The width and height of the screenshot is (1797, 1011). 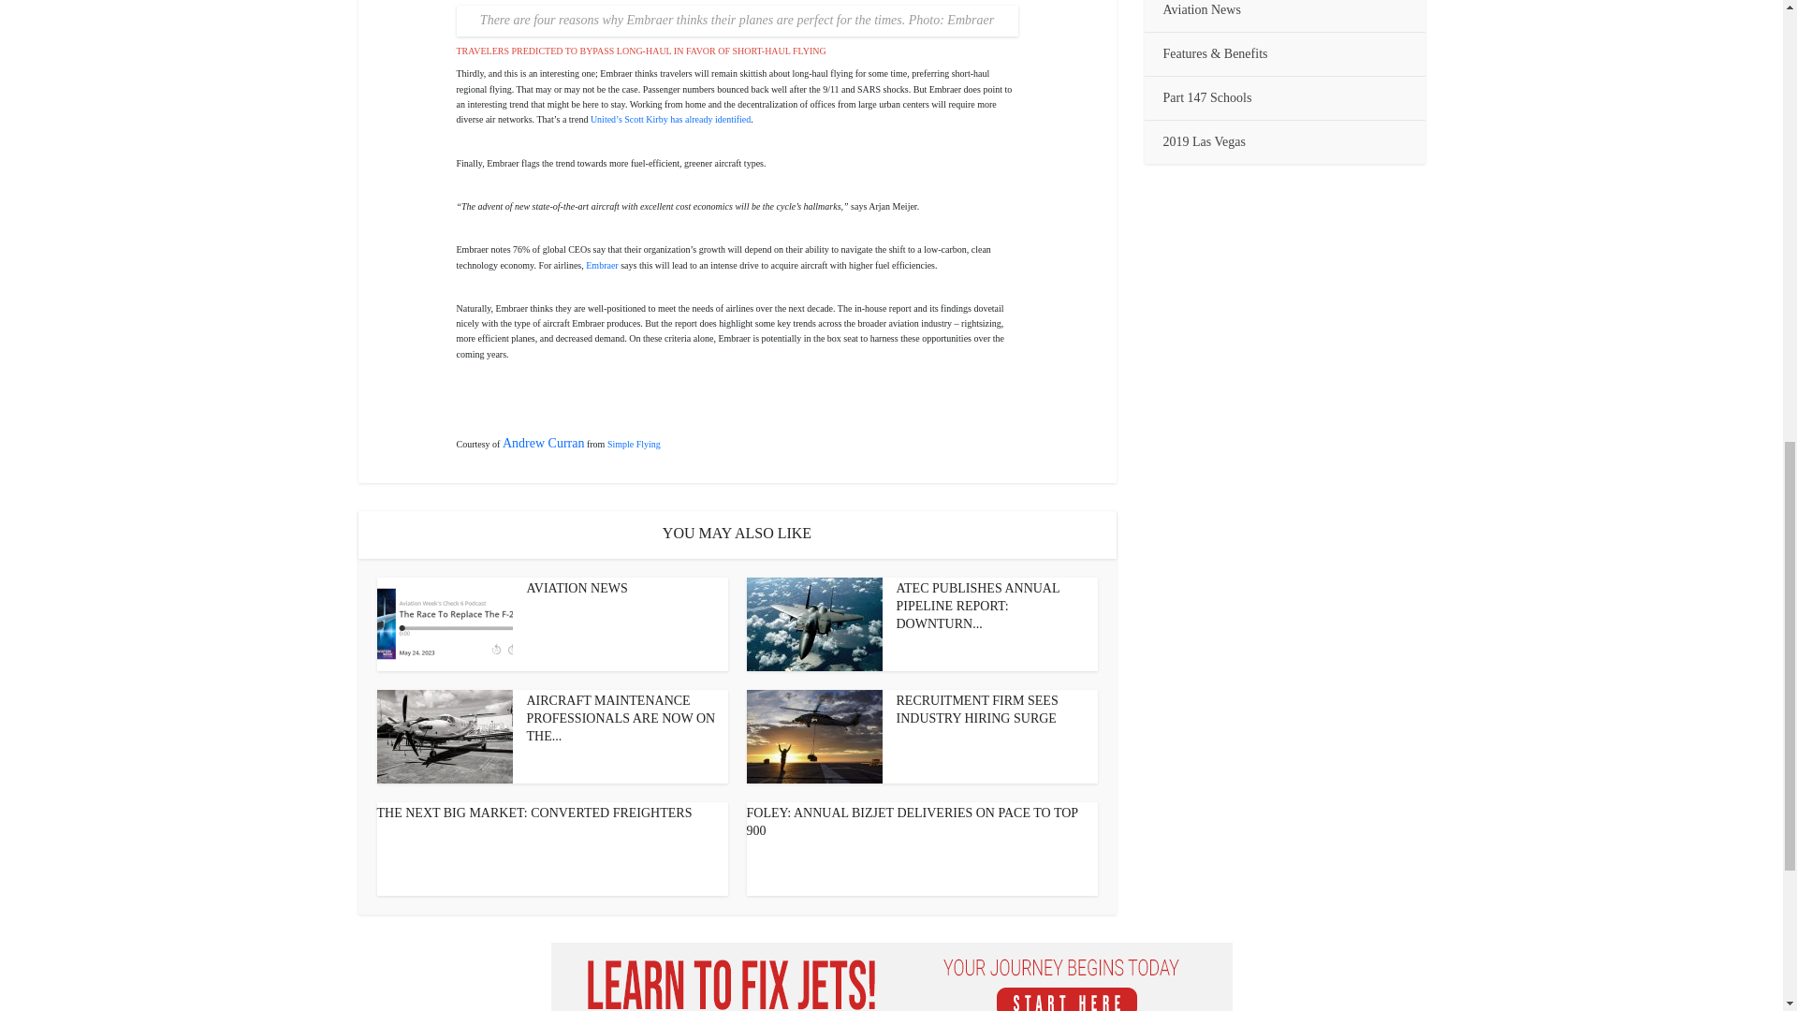 What do you see at coordinates (577, 588) in the screenshot?
I see `Aviation News` at bounding box center [577, 588].